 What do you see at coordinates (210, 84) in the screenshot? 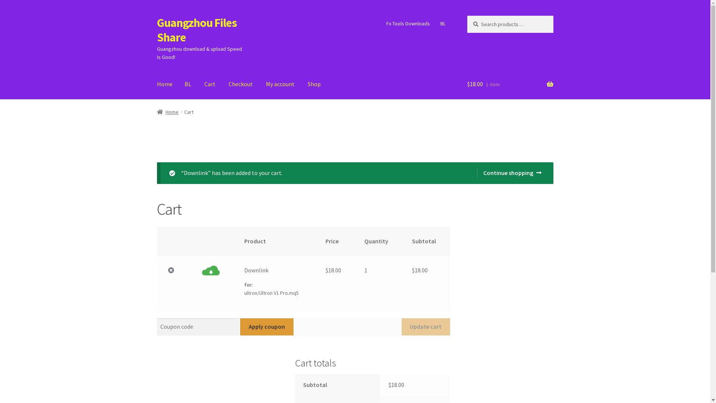
I see `Cart` at bounding box center [210, 84].